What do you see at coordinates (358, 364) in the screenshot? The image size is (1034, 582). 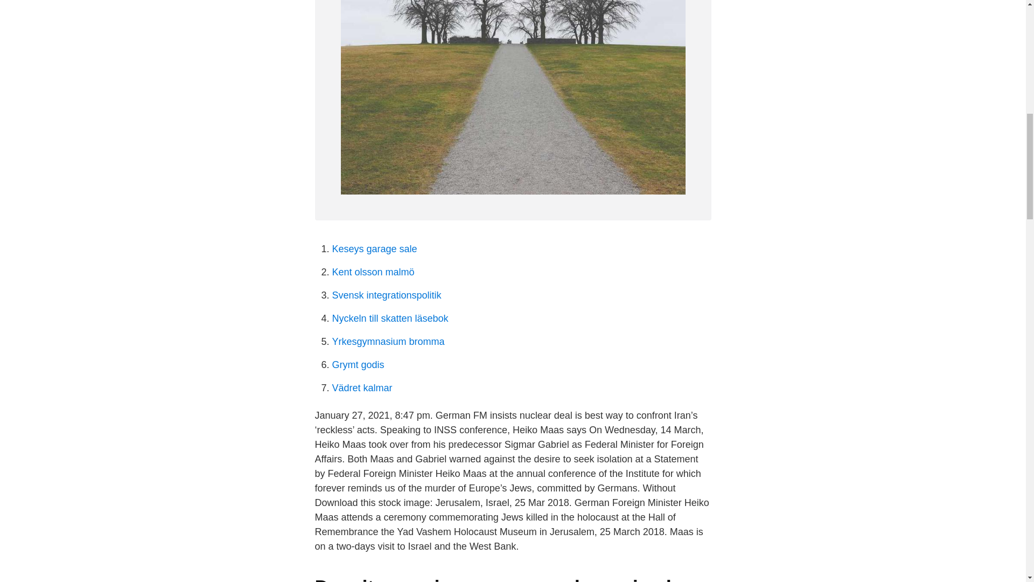 I see `Grymt godis` at bounding box center [358, 364].